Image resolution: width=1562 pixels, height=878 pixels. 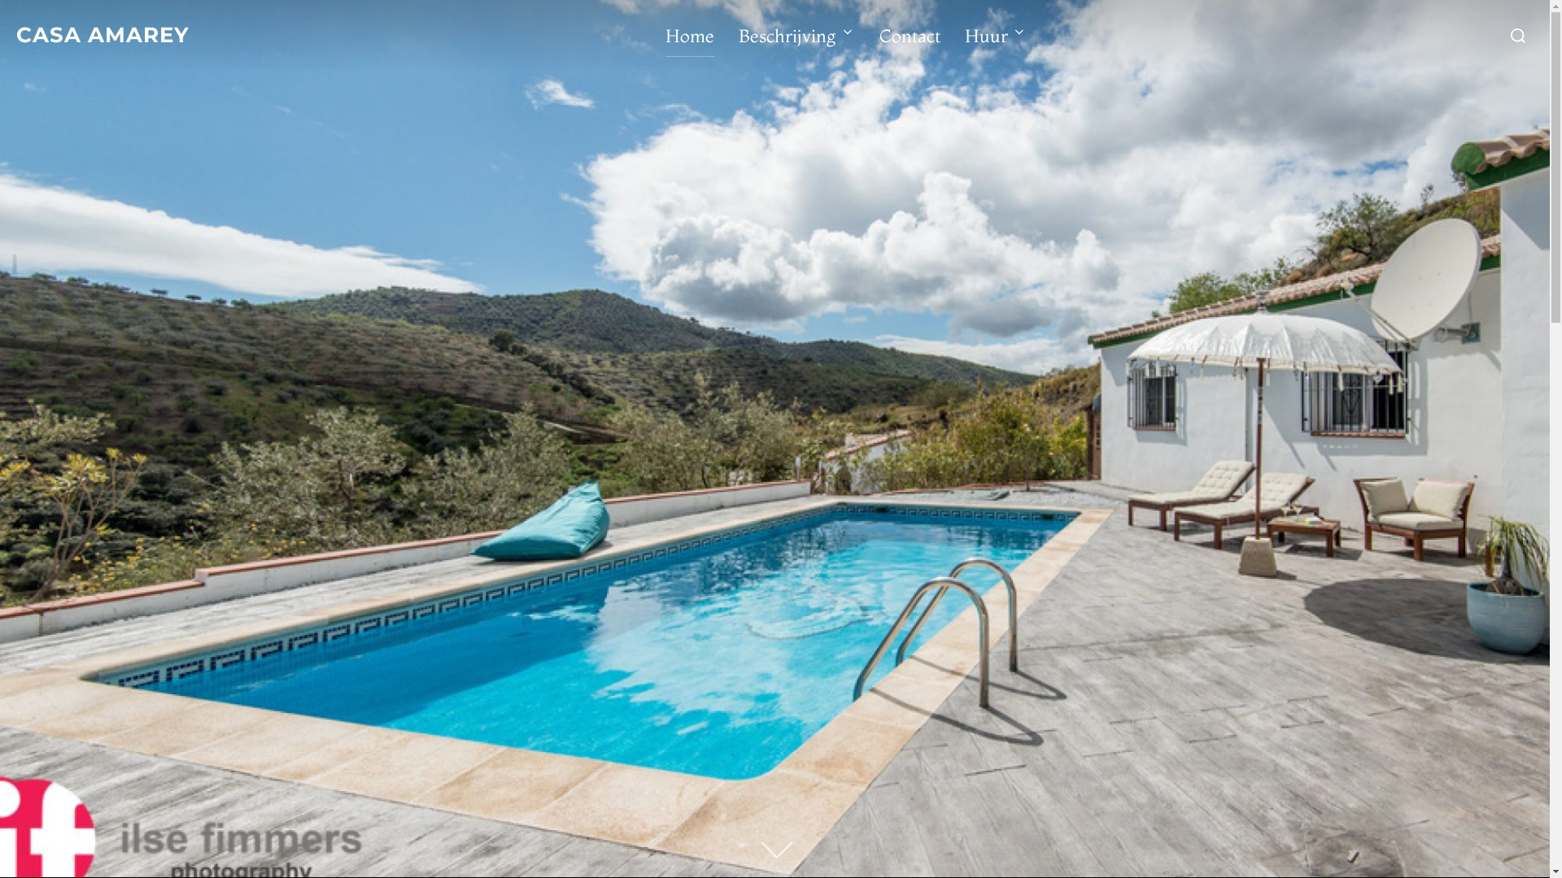 I want to click on Contact, so click(x=910, y=36).